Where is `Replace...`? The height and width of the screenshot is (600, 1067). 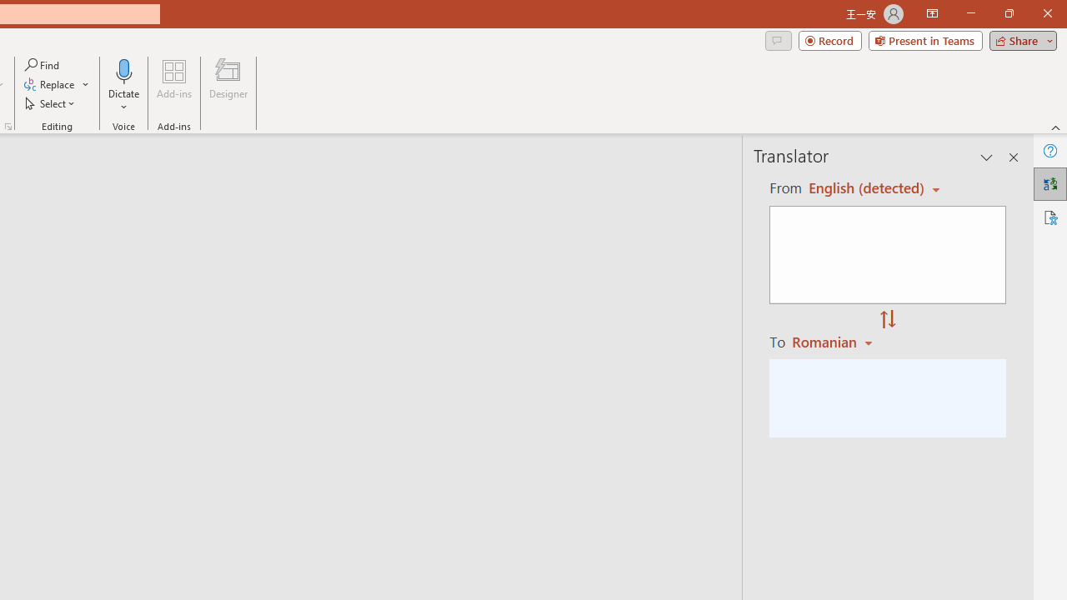
Replace... is located at coordinates (50, 85).